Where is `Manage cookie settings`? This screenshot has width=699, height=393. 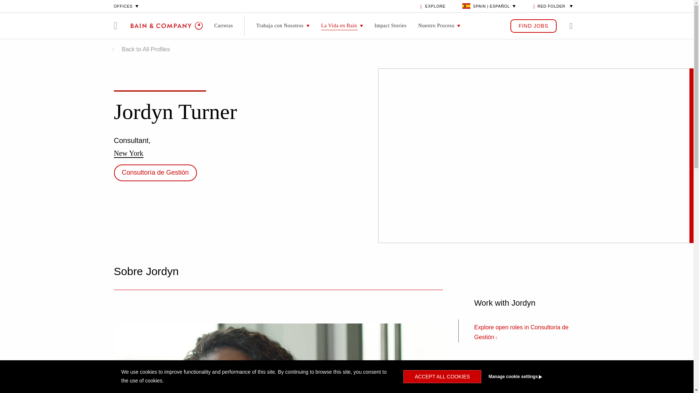
Manage cookie settings is located at coordinates (529, 377).